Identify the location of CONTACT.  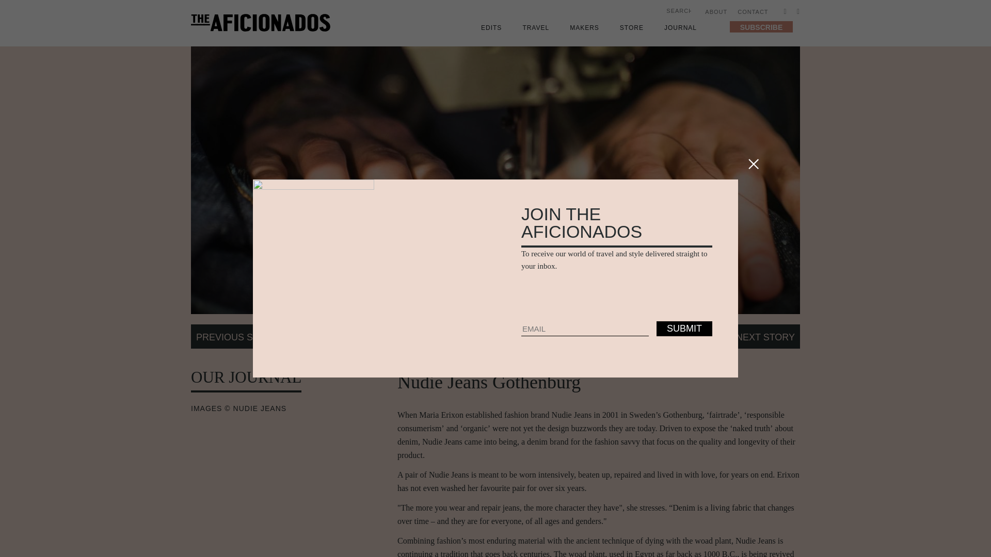
(753, 12).